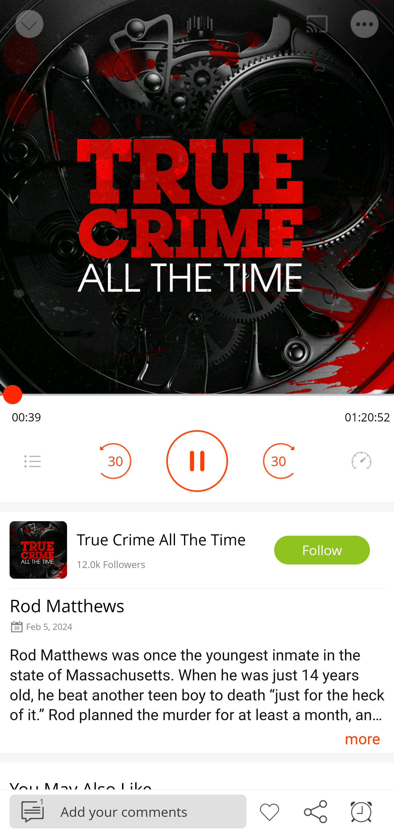 This screenshot has width=394, height=833. What do you see at coordinates (197, 550) in the screenshot?
I see `True Crime All The Time 12.0k Followers Follow` at bounding box center [197, 550].